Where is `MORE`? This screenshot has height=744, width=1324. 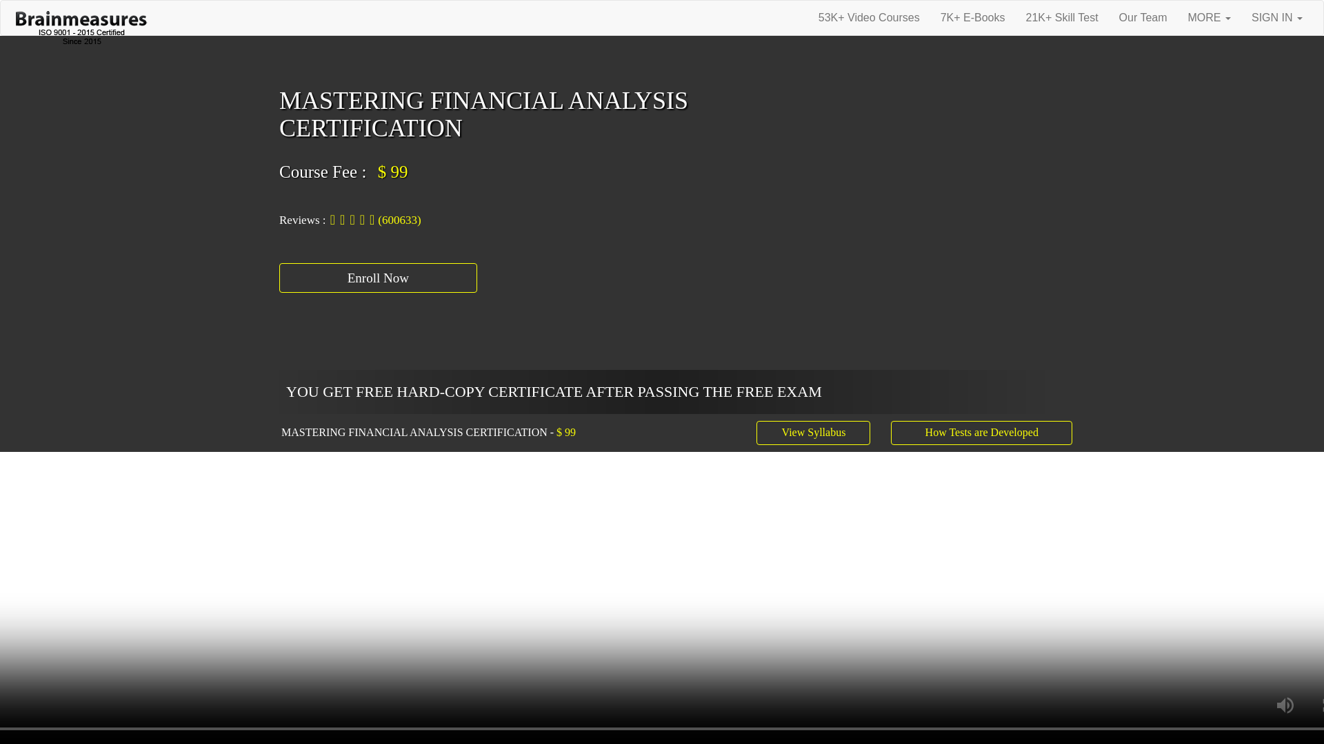 MORE is located at coordinates (1210, 18).